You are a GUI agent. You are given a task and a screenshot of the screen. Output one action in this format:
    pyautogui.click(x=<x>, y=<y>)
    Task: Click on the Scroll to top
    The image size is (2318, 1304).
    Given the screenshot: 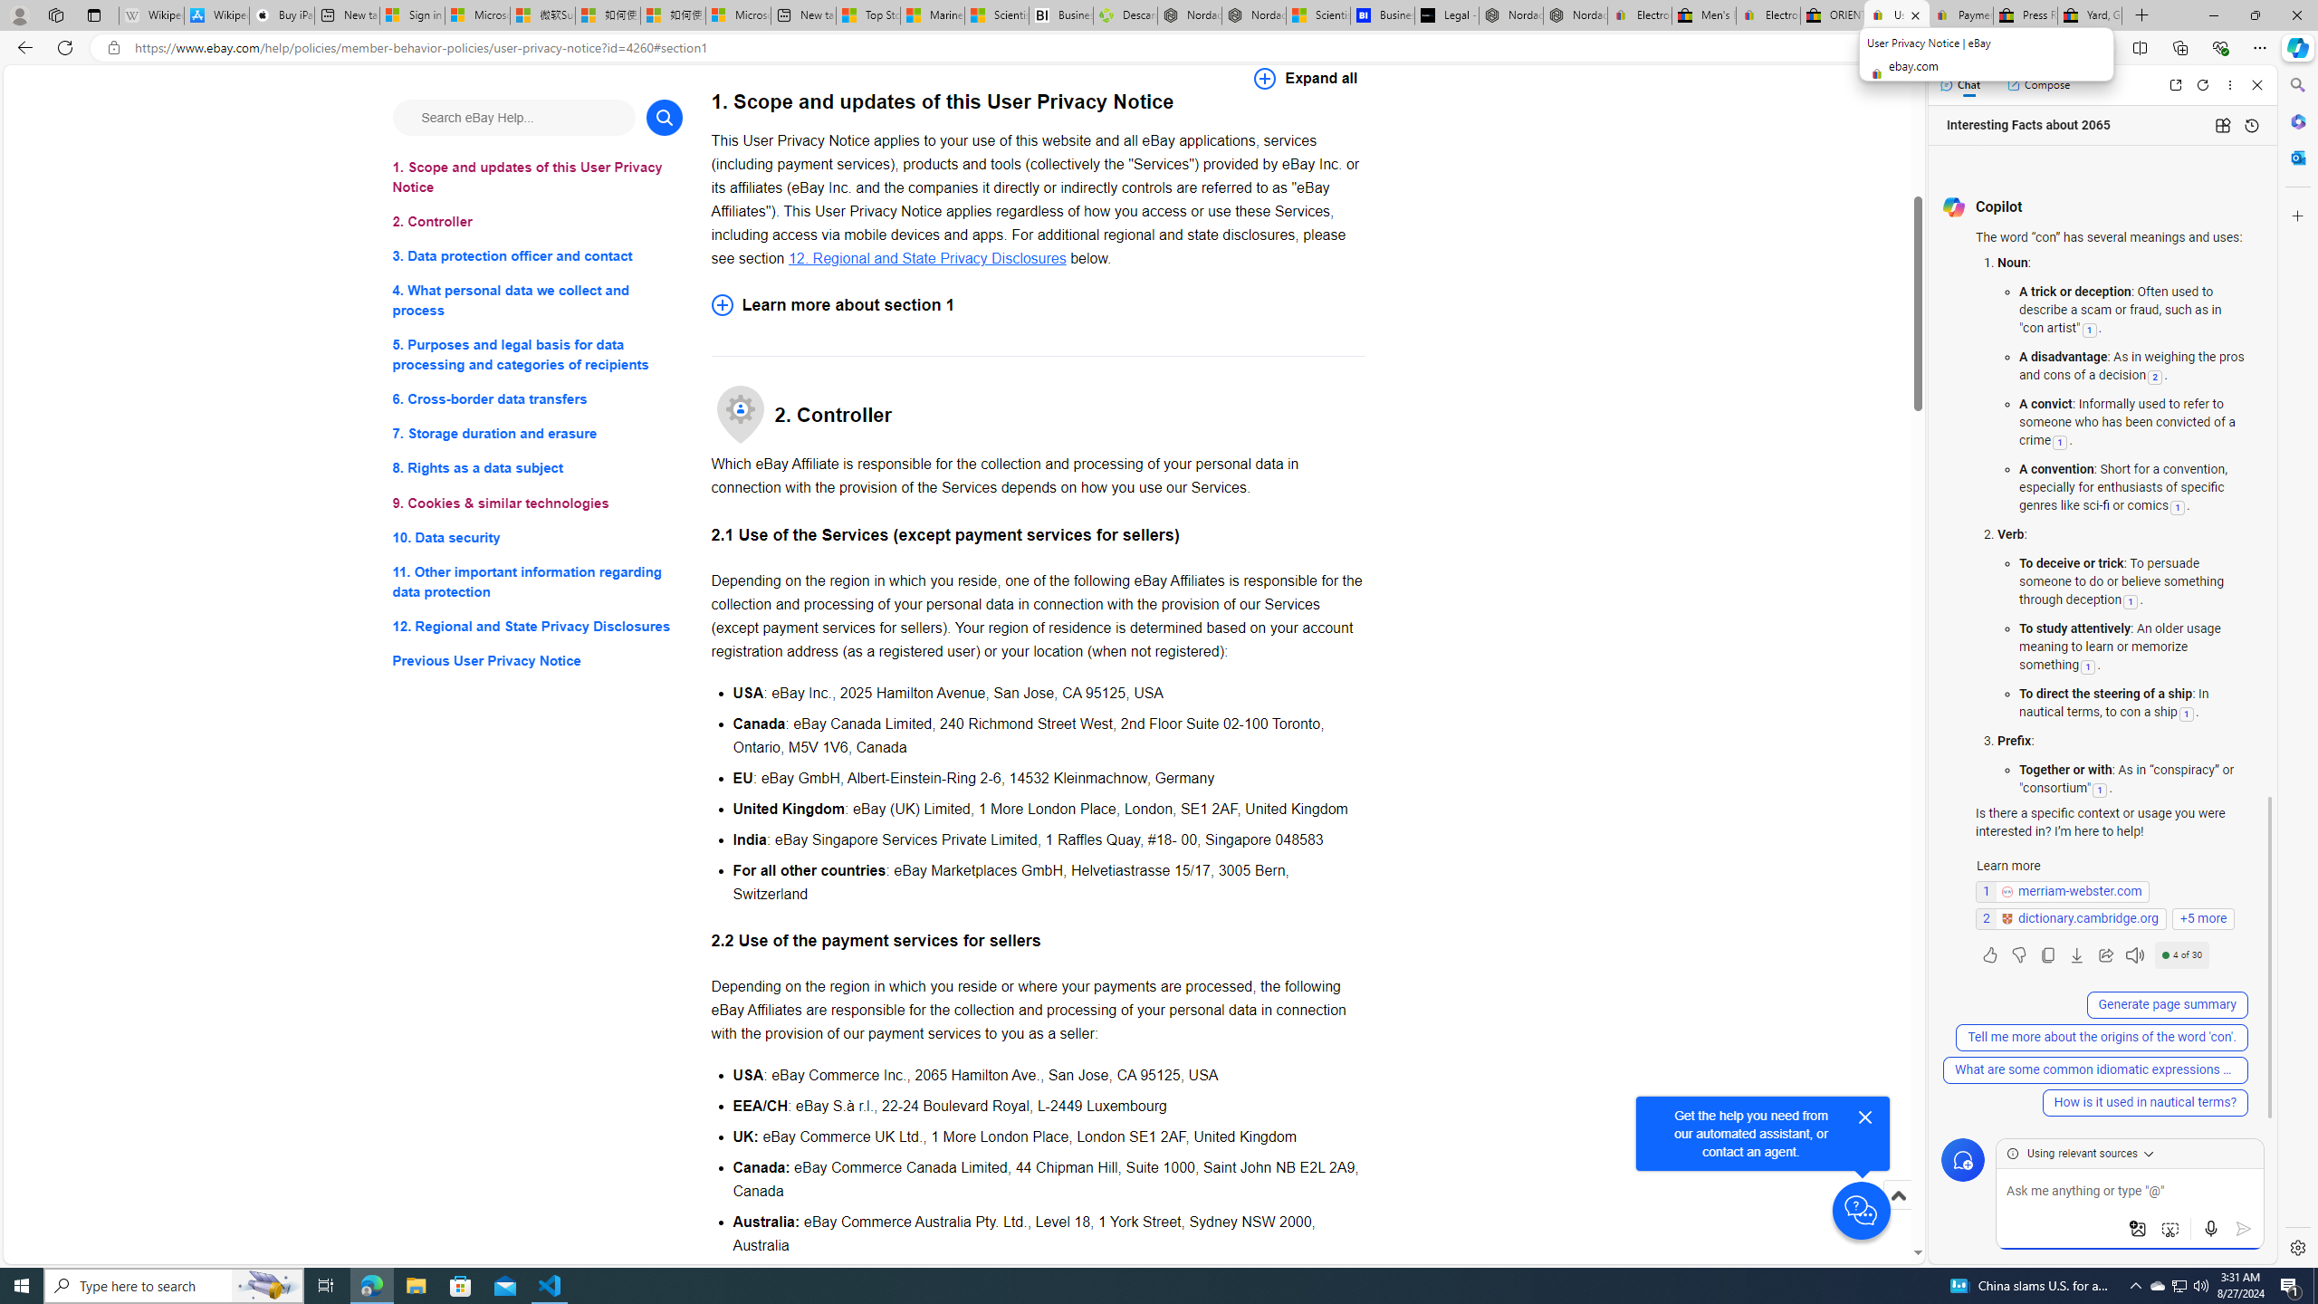 What is the action you would take?
    pyautogui.click(x=1897, y=1195)
    